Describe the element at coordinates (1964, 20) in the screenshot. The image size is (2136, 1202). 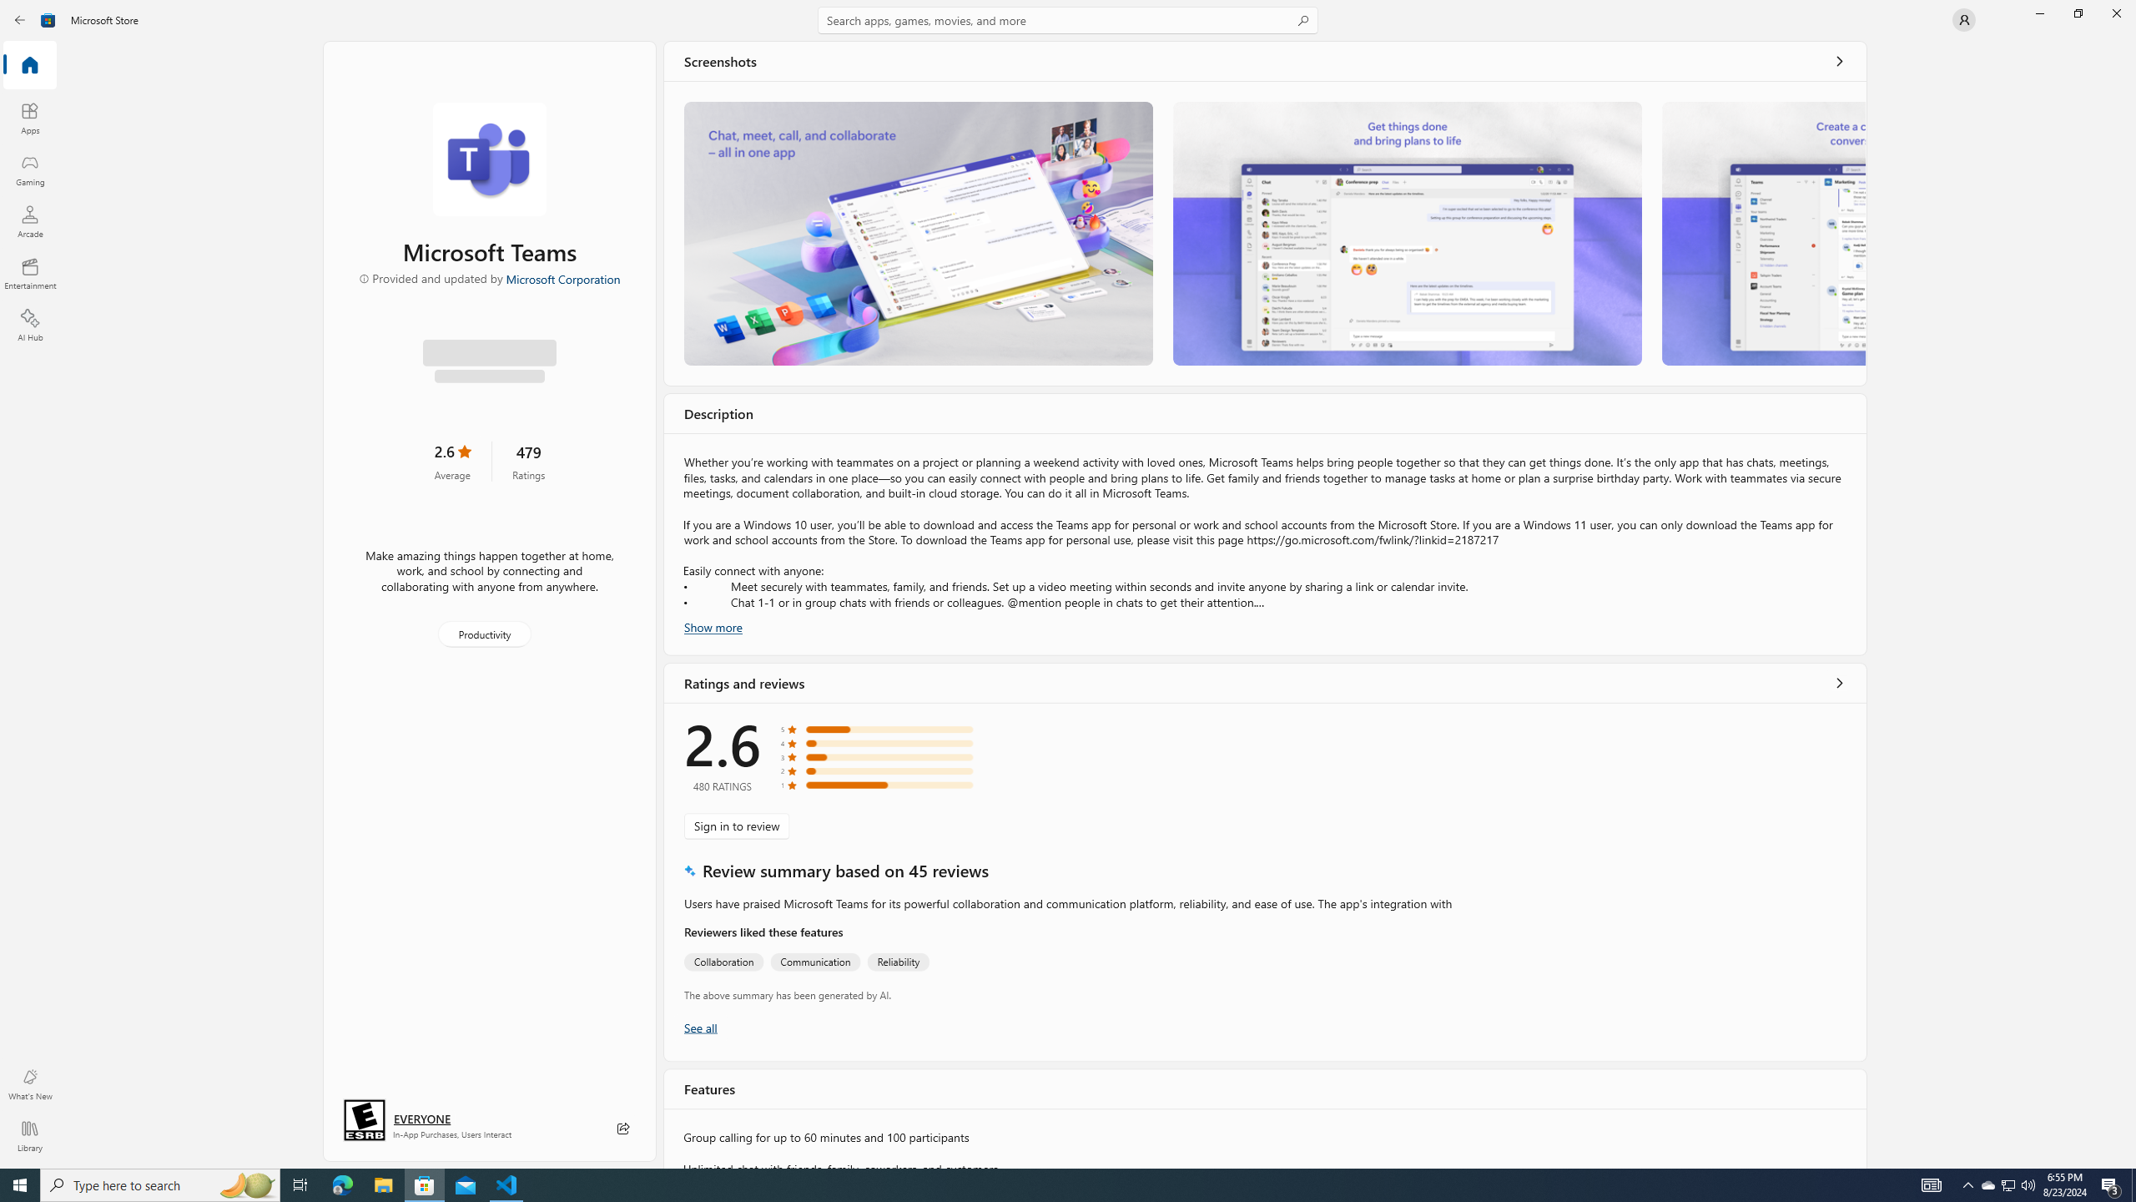
I see `User profile` at that location.